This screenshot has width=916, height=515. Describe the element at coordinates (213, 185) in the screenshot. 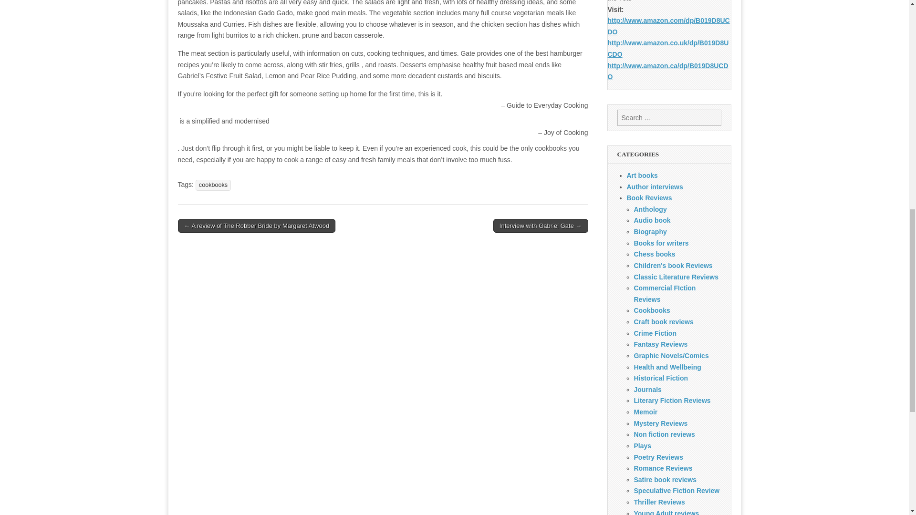

I see `cookbooks` at that location.